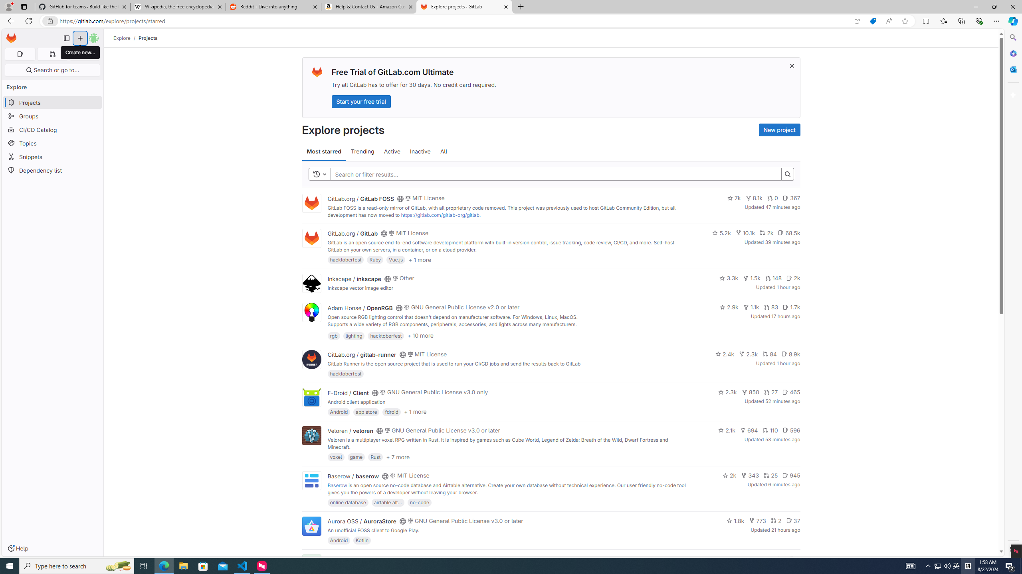  Describe the element at coordinates (773, 278) in the screenshot. I see `148` at that location.